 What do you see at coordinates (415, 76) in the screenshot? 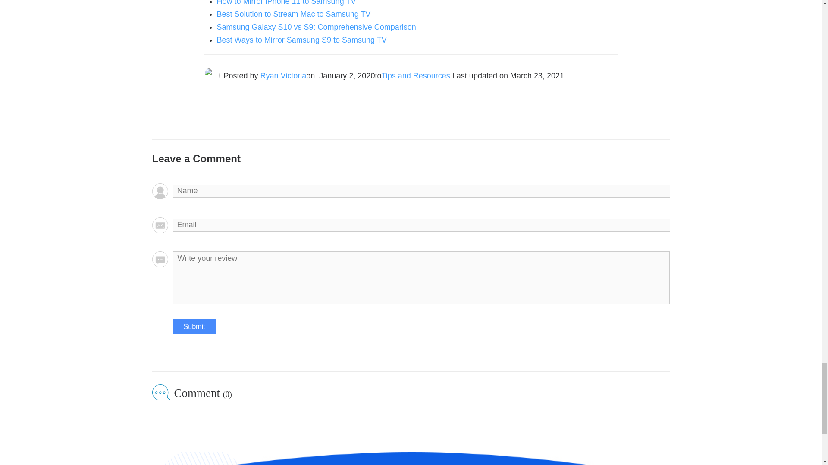
I see `Tips and Resources` at bounding box center [415, 76].